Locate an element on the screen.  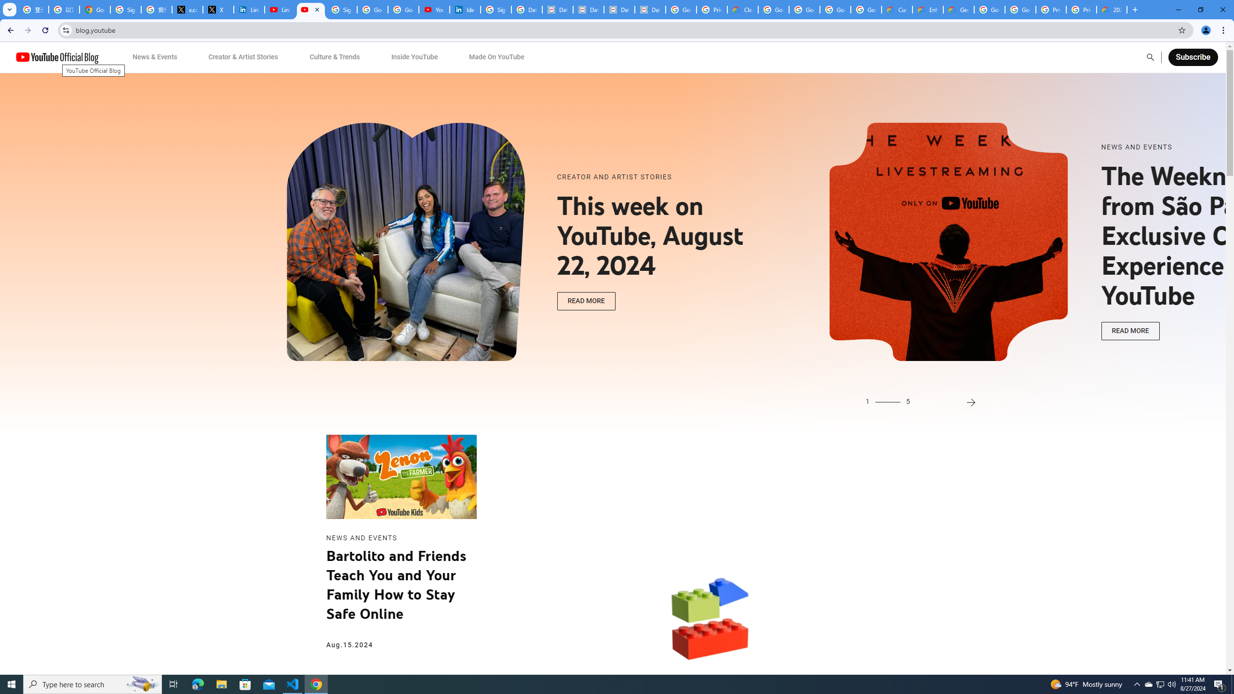
LinkedIn - YouTube is located at coordinates (280, 10).